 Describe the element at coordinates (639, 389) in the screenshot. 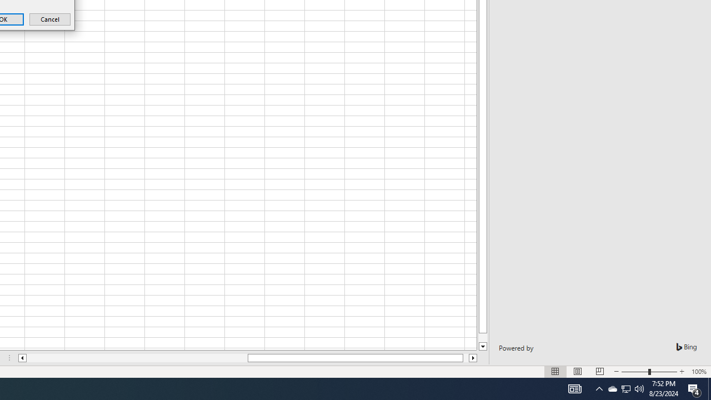

I see `Action Center, 4 new notifications` at that location.